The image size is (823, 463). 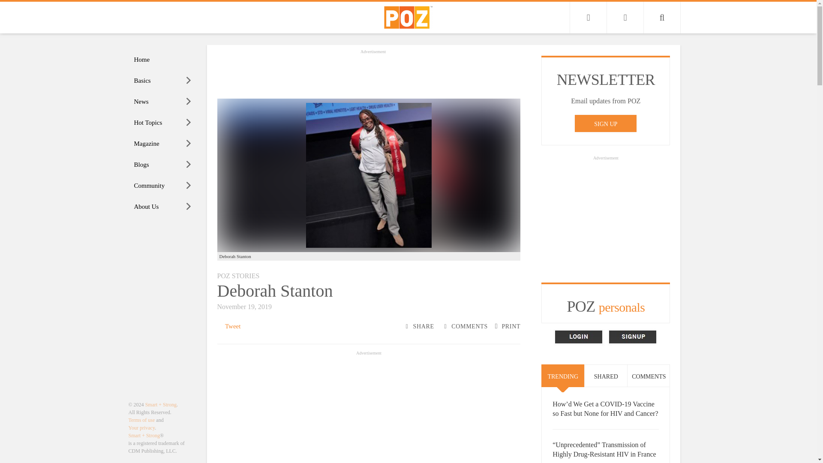 I want to click on News, so click(x=163, y=102).